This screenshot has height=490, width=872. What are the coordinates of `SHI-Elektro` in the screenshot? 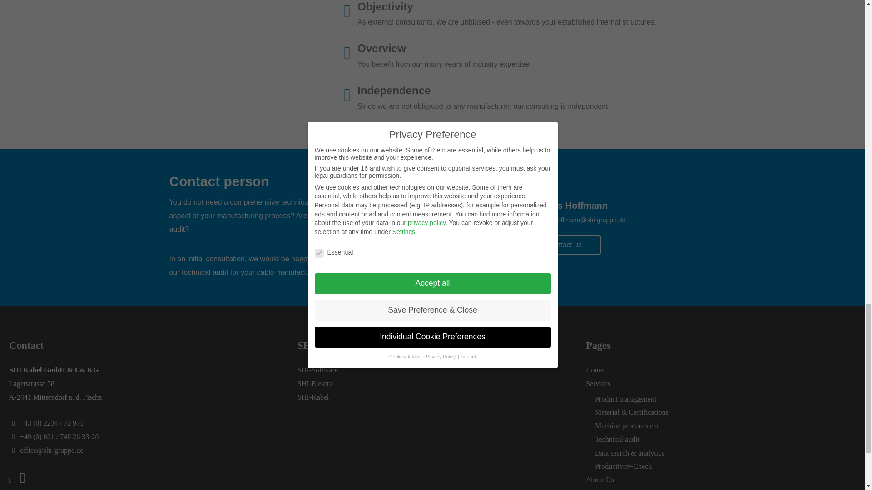 It's located at (315, 384).